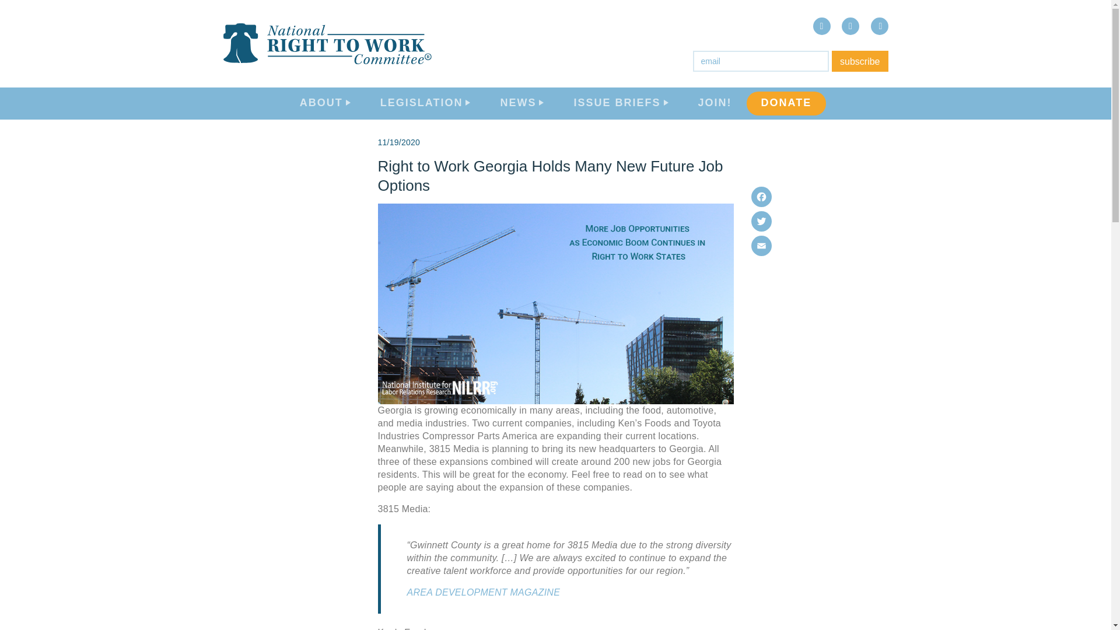  What do you see at coordinates (821, 26) in the screenshot?
I see `NRTWC on Facebook` at bounding box center [821, 26].